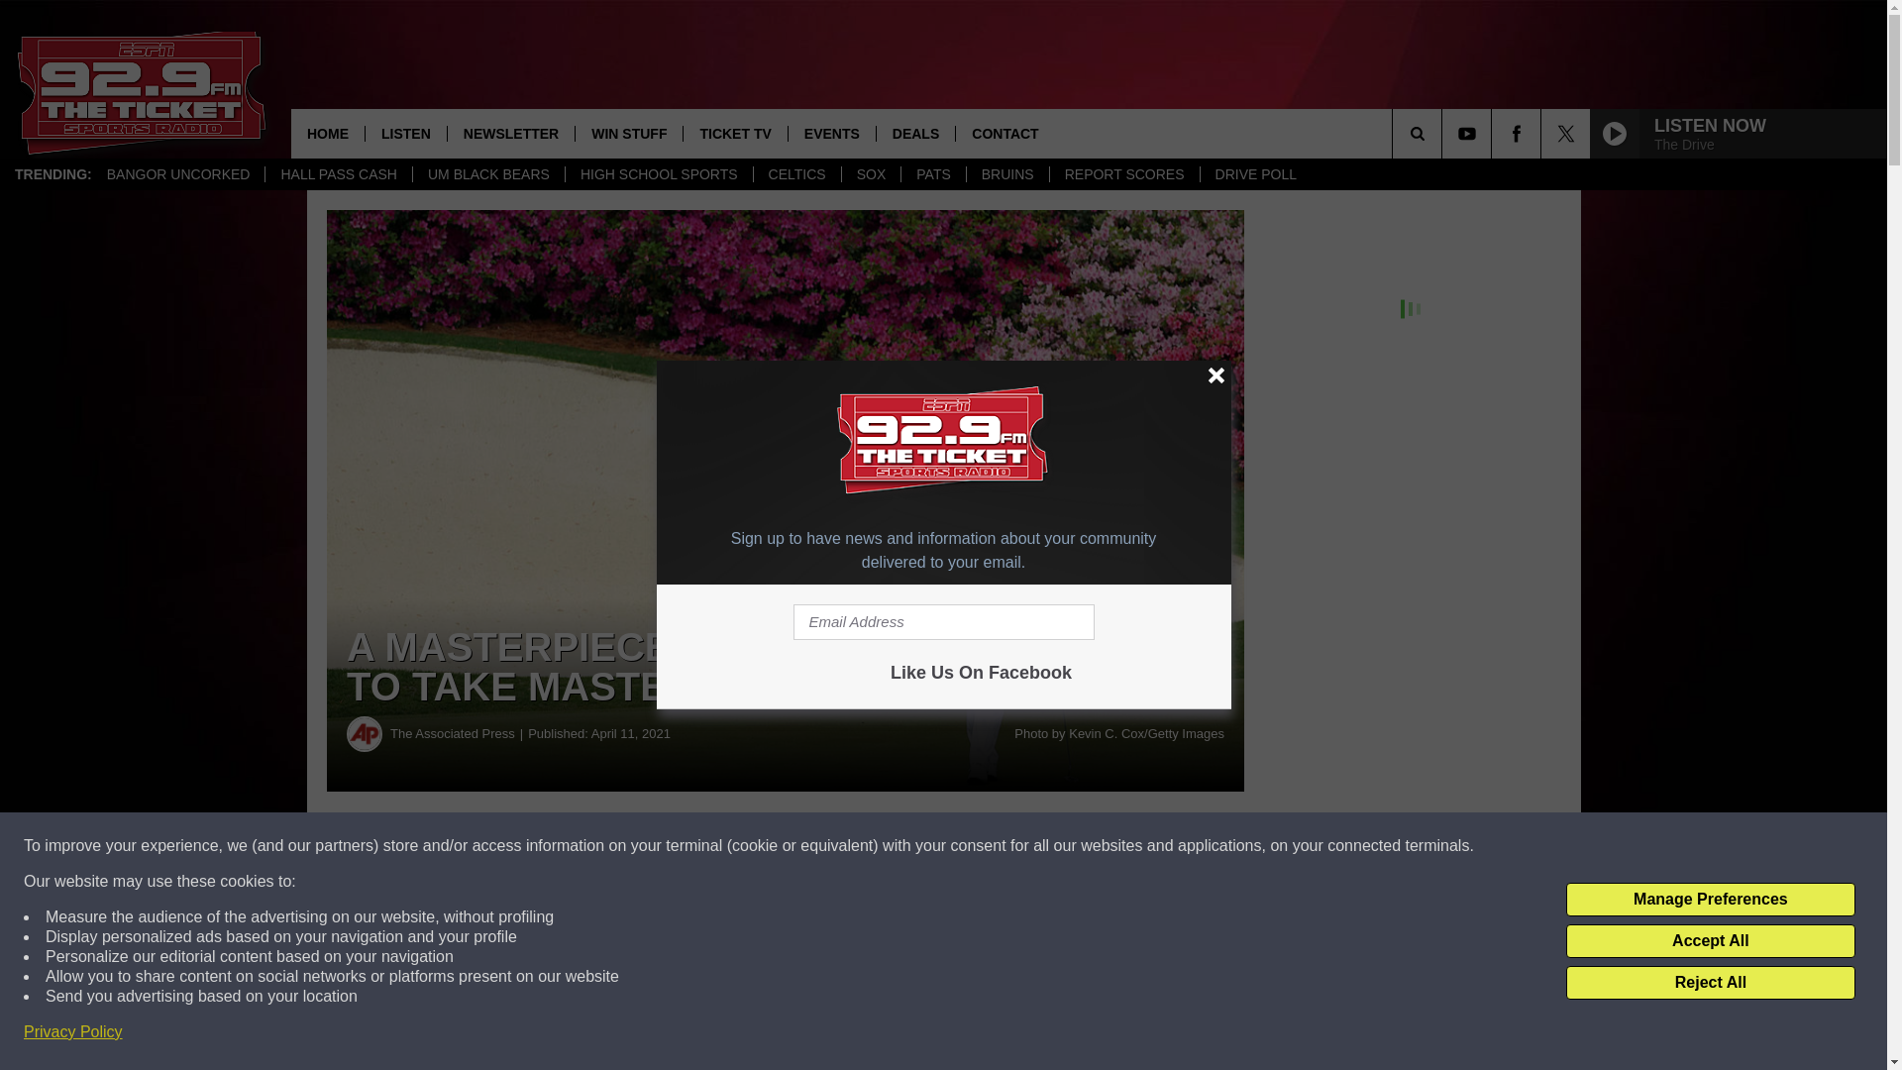 This screenshot has height=1070, width=1902. I want to click on Share on Facebook, so click(602, 846).